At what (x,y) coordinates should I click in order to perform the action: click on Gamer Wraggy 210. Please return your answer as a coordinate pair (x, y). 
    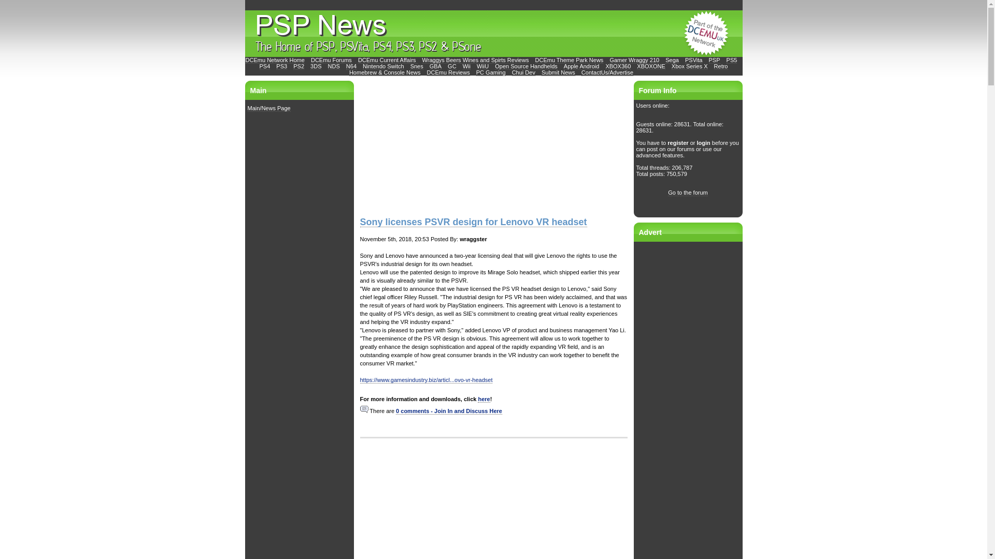
    Looking at the image, I should click on (634, 60).